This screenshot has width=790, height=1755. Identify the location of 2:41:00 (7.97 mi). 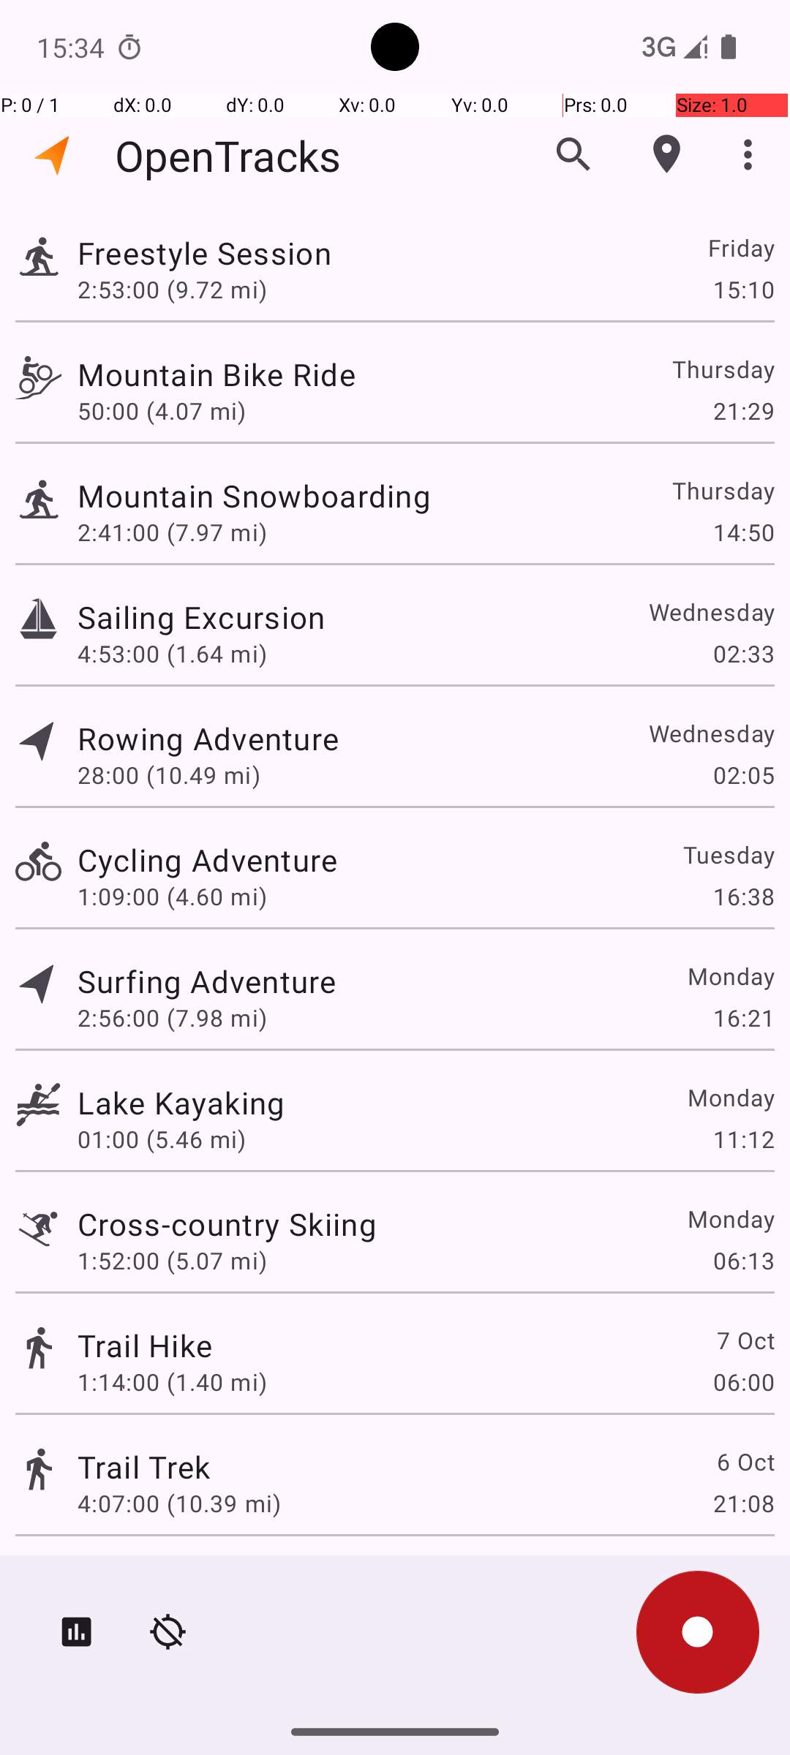
(173, 532).